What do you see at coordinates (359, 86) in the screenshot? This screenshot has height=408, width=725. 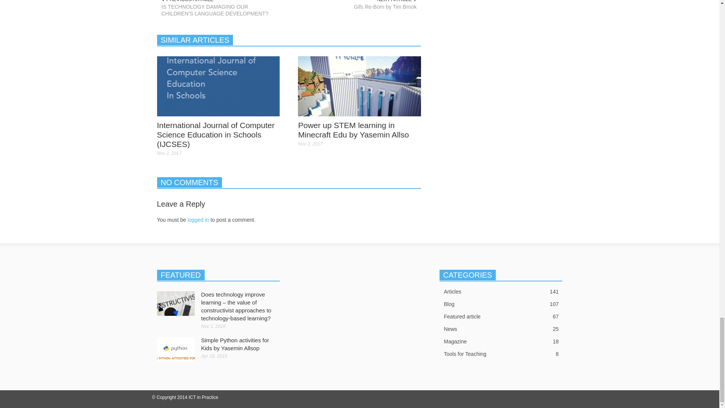 I see `Power up STEM learning in Minecraft Edu  by Yasemin Allso` at bounding box center [359, 86].